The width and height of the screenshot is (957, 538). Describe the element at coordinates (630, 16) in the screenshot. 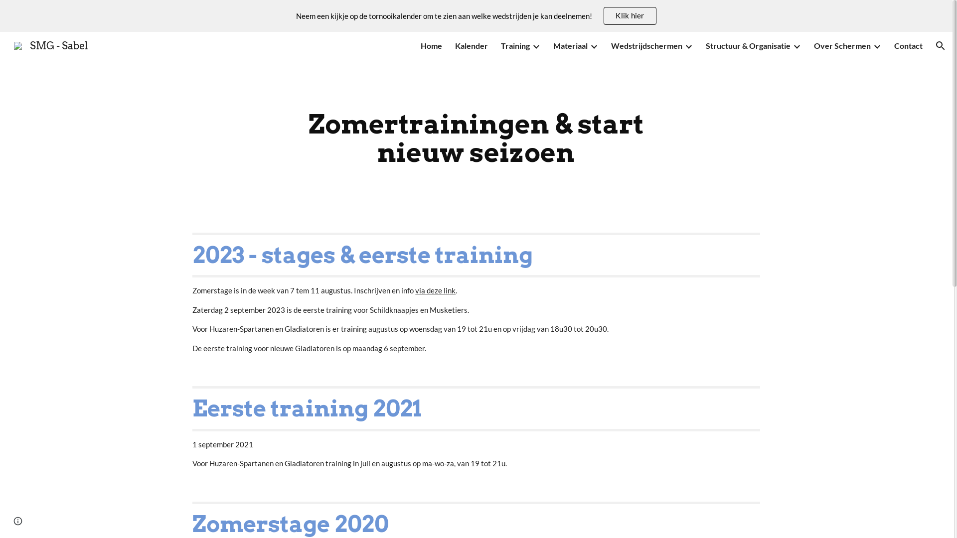

I see `Klik hier` at that location.